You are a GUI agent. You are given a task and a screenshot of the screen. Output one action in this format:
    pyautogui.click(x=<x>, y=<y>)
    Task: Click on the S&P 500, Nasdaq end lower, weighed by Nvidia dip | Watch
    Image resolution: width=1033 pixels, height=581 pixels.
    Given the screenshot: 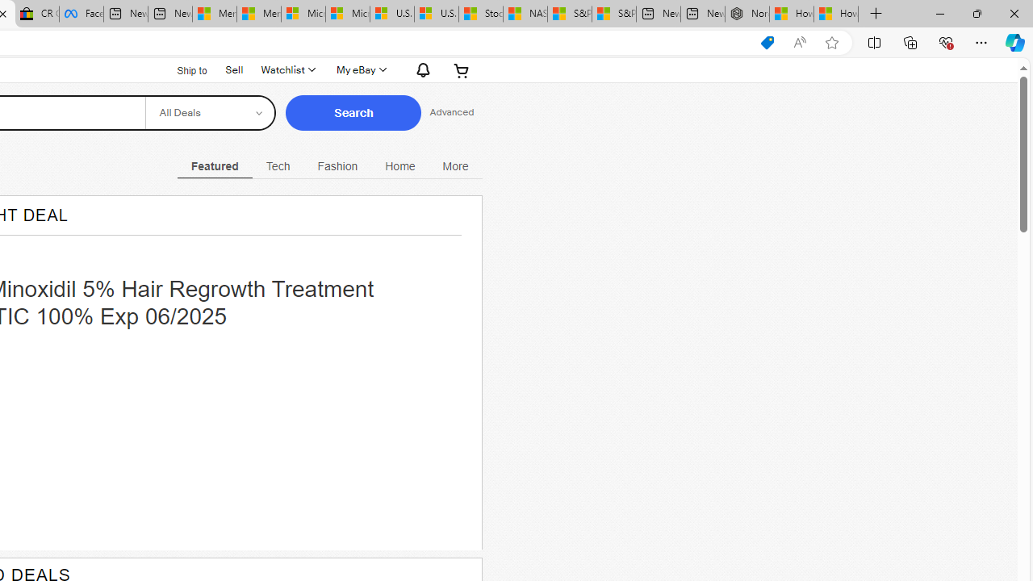 What is the action you would take?
    pyautogui.click(x=613, y=15)
    